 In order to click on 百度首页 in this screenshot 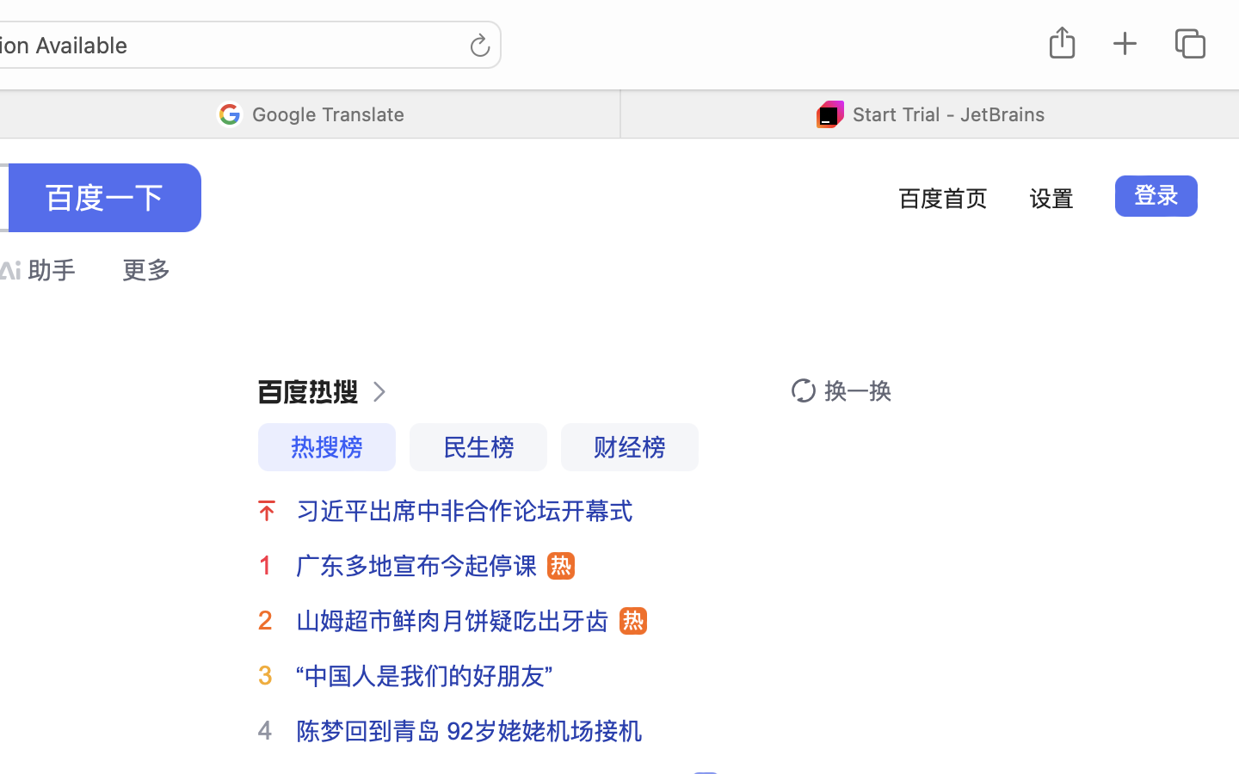, I will do `click(943, 198)`.